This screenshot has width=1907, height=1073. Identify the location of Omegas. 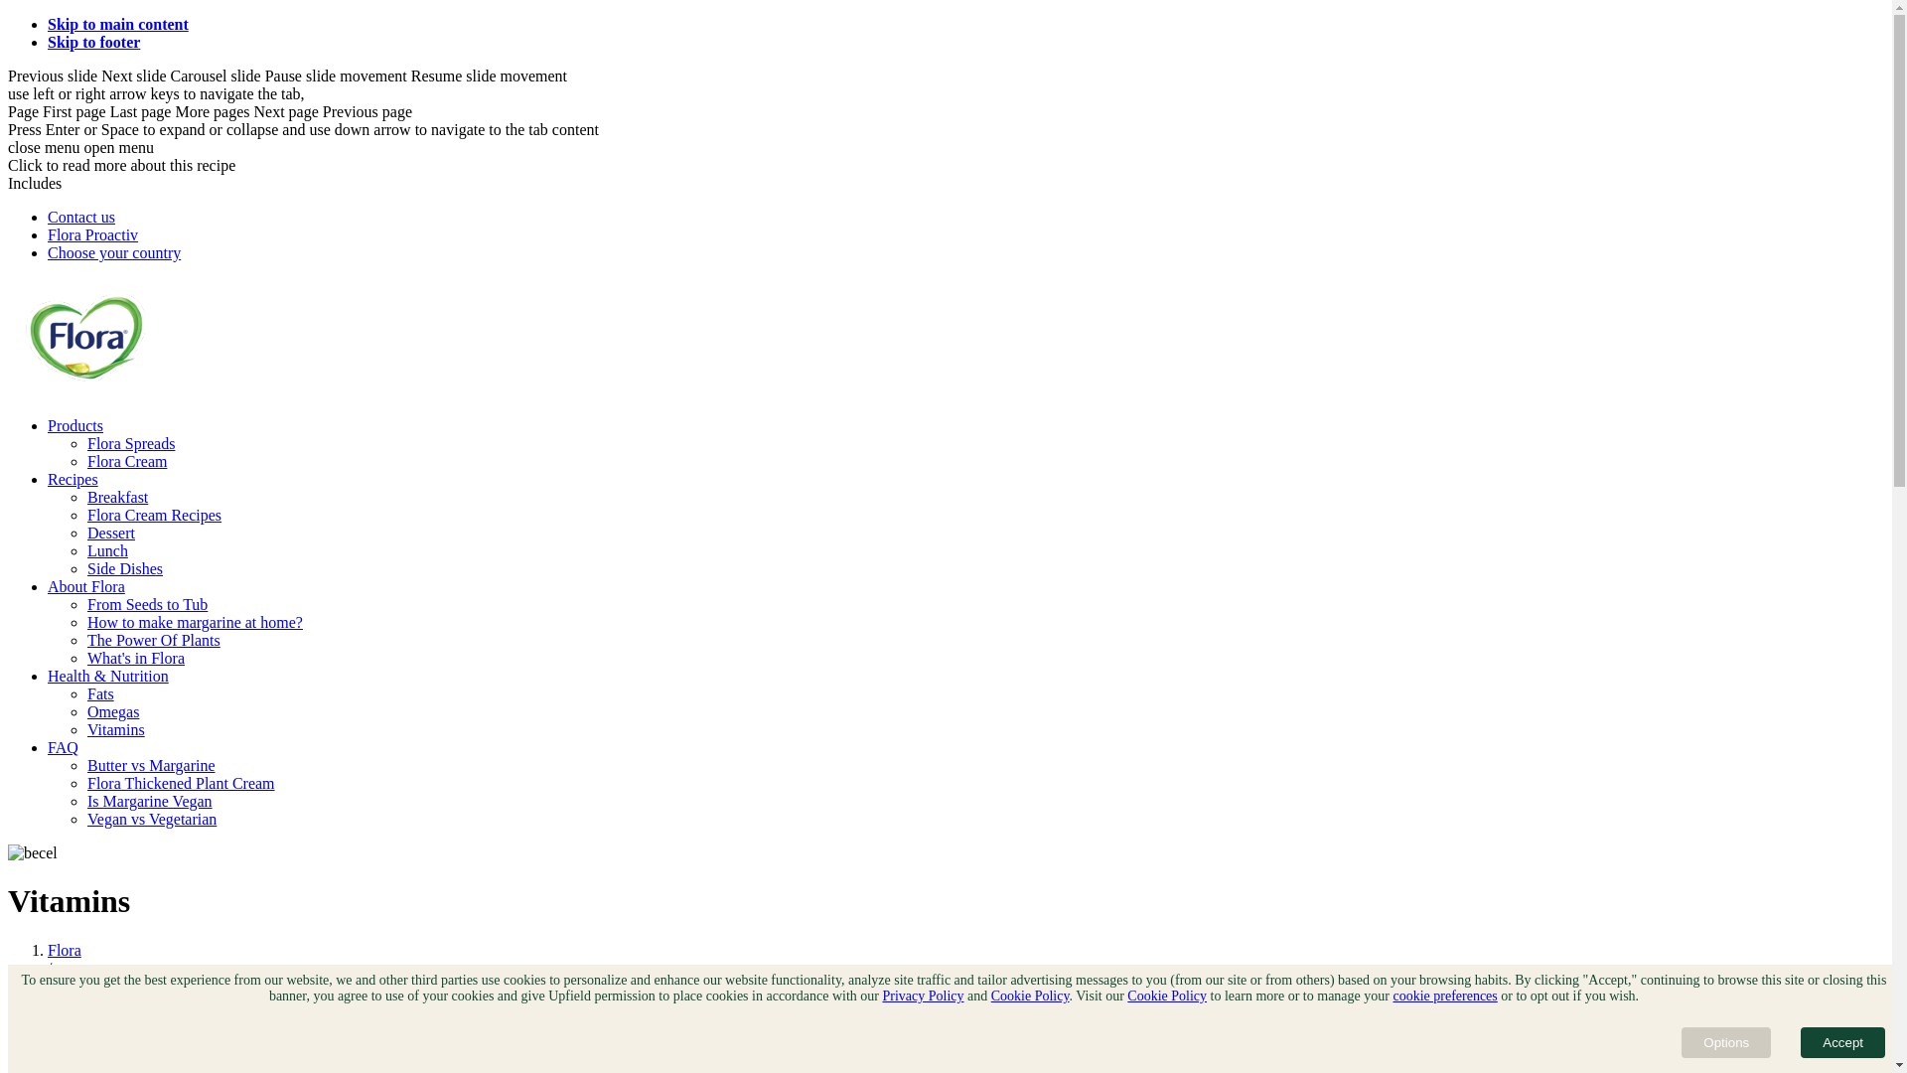
(113, 711).